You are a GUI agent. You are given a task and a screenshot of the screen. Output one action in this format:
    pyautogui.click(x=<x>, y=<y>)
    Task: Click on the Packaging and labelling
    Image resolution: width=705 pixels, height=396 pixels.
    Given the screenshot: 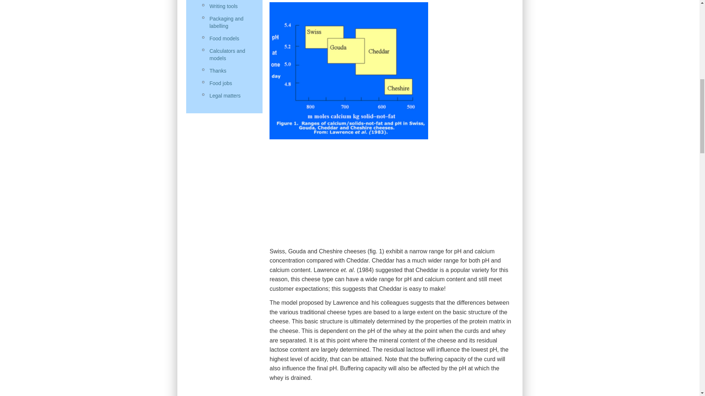 What is the action you would take?
    pyautogui.click(x=229, y=22)
    